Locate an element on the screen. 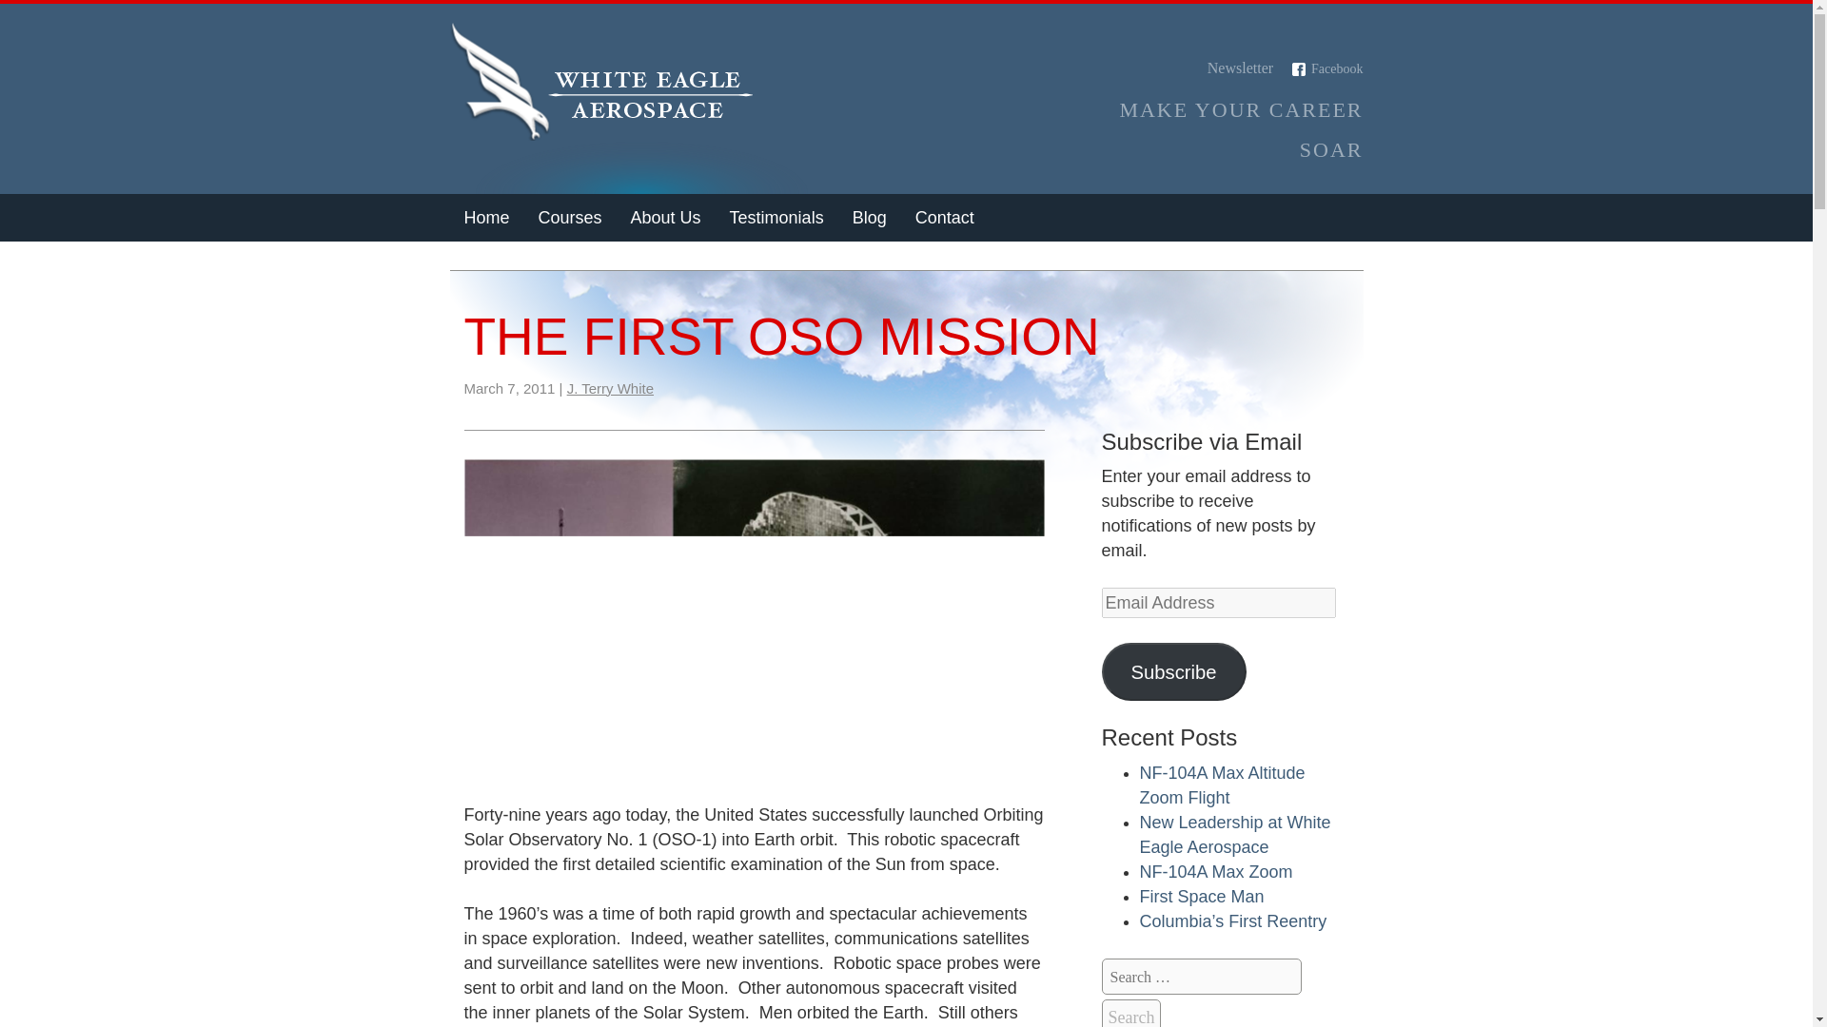 Image resolution: width=1827 pixels, height=1027 pixels. Testimonials is located at coordinates (776, 217).